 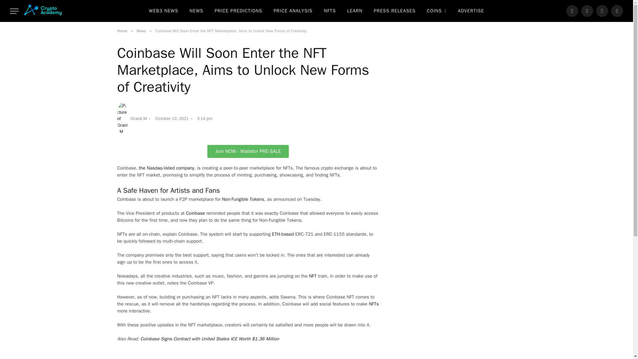 What do you see at coordinates (572, 11) in the screenshot?
I see `Facebook` at bounding box center [572, 11].